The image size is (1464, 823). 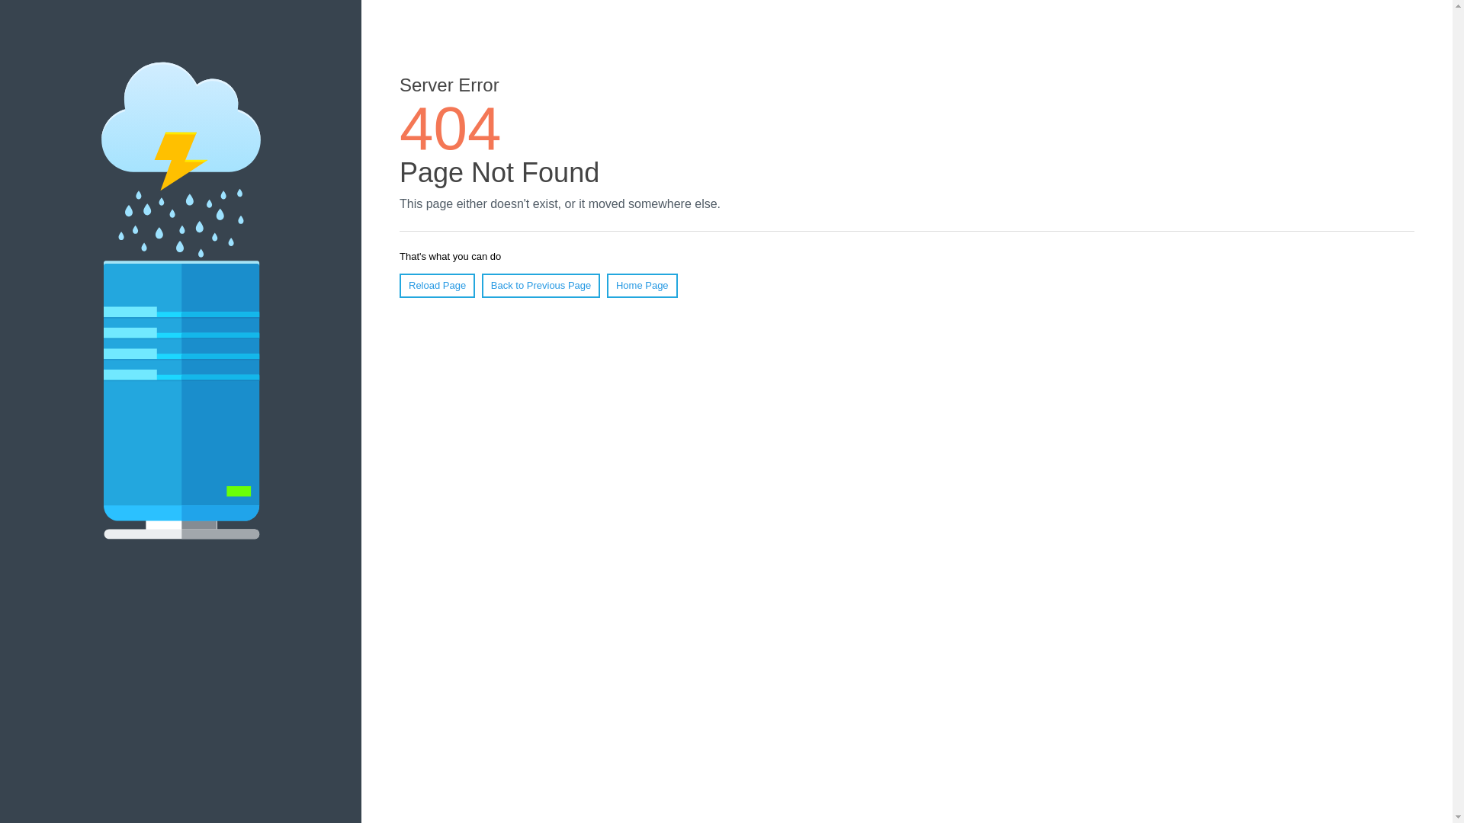 What do you see at coordinates (541, 285) in the screenshot?
I see `Back to Previous Page` at bounding box center [541, 285].